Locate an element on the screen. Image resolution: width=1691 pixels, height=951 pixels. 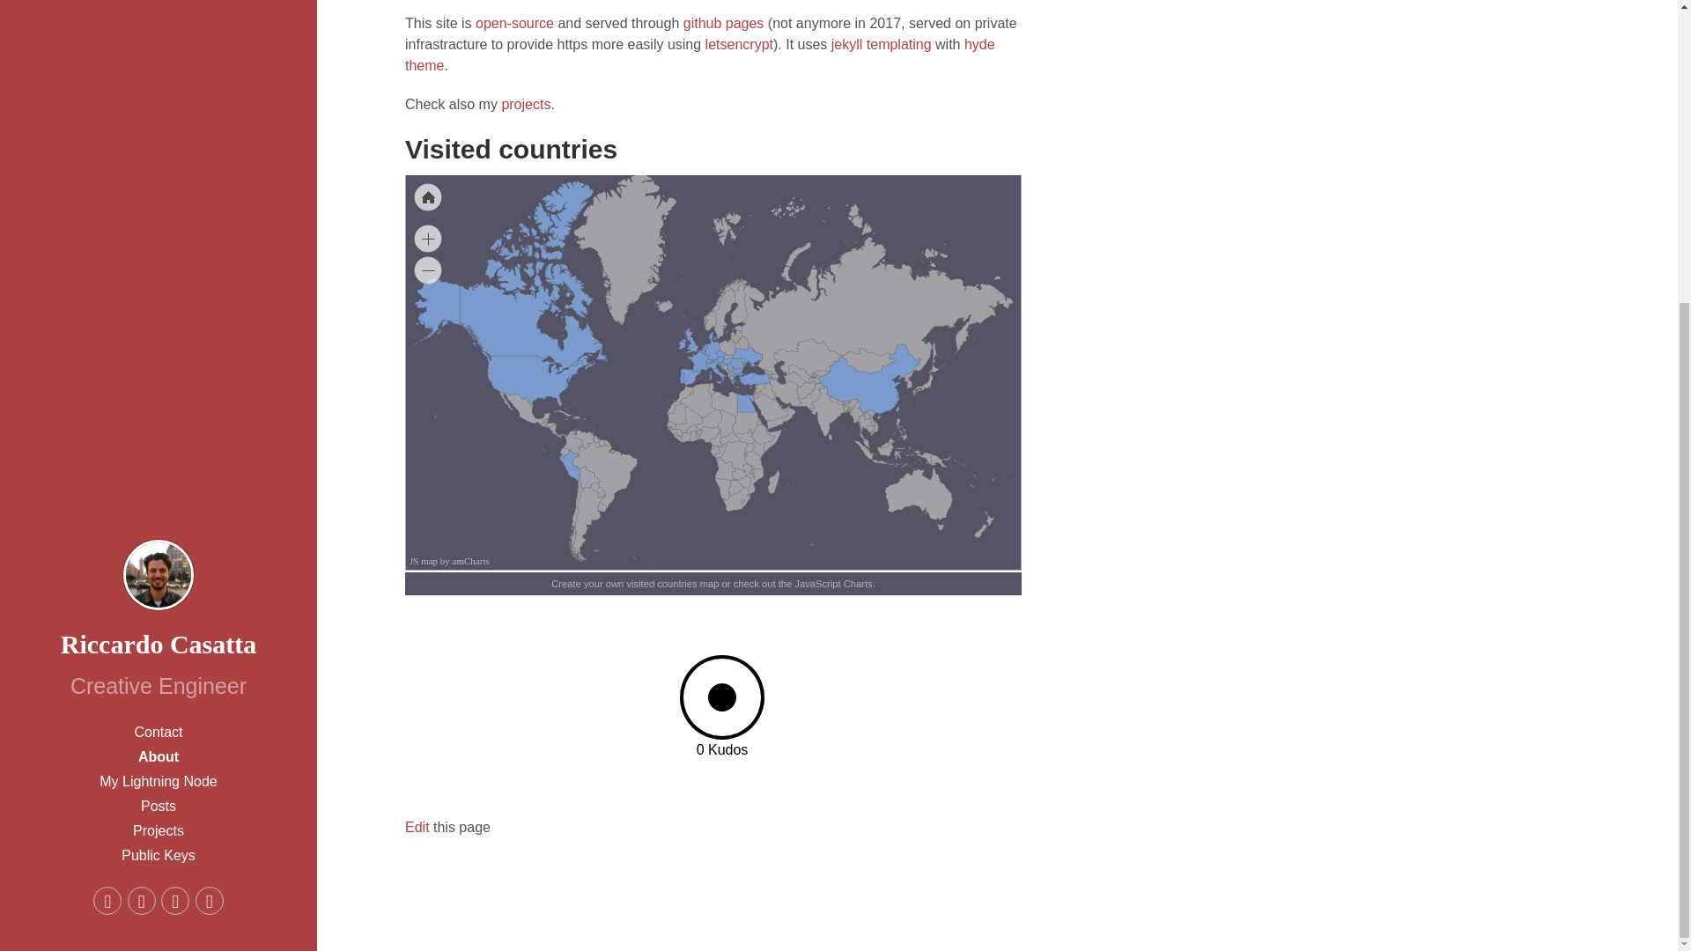
open-source is located at coordinates (514, 23).